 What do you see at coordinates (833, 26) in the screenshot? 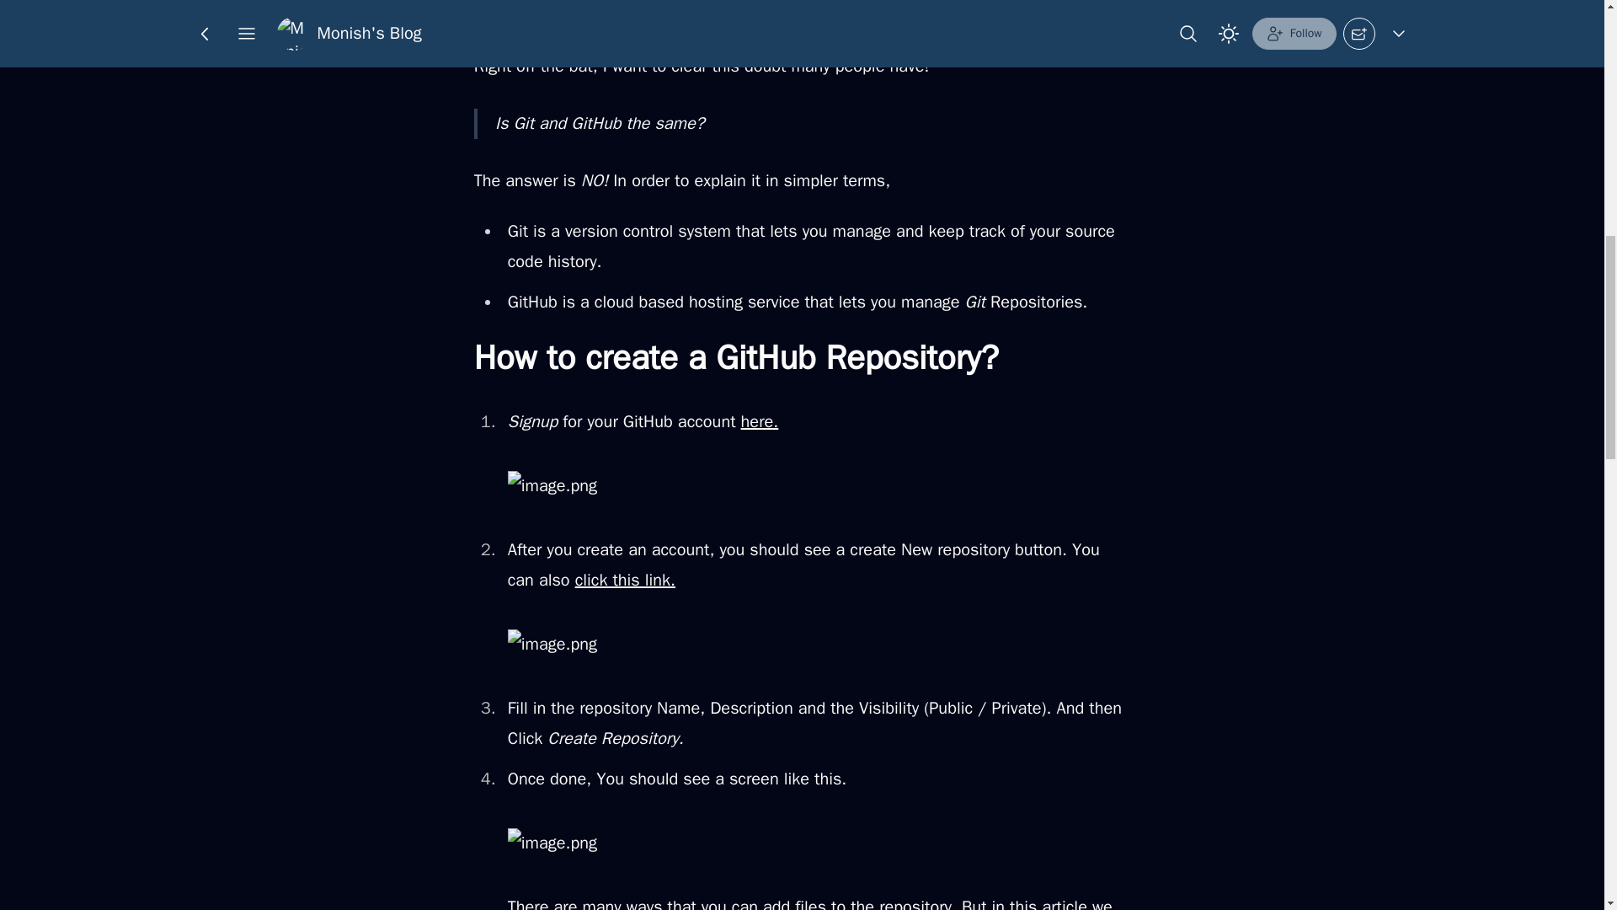
I see `Add Bookmark` at bounding box center [833, 26].